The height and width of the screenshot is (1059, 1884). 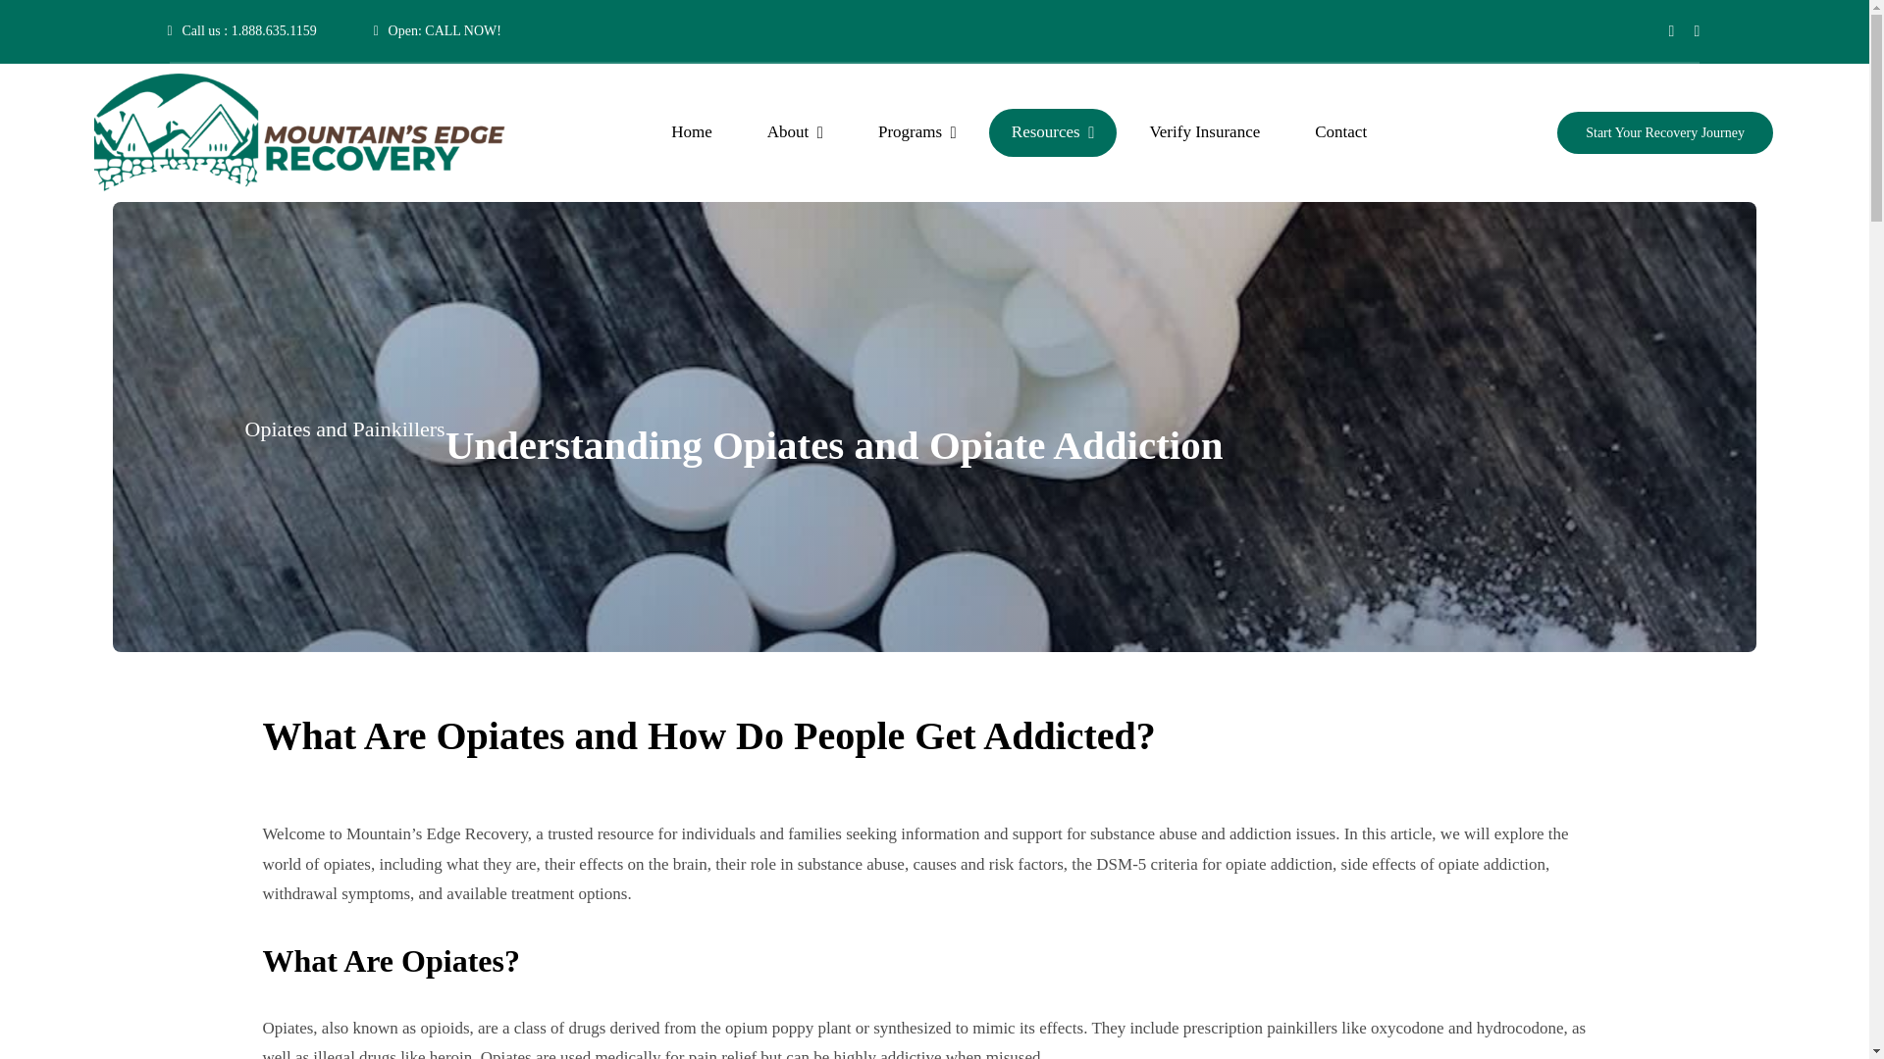 I want to click on Home, so click(x=691, y=132).